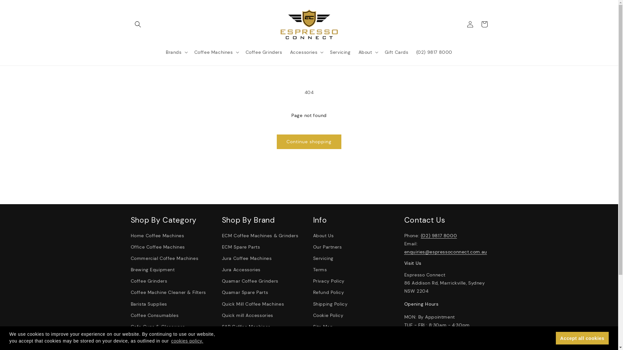 The image size is (623, 350). I want to click on SAB Coffee Machines, so click(246, 327).